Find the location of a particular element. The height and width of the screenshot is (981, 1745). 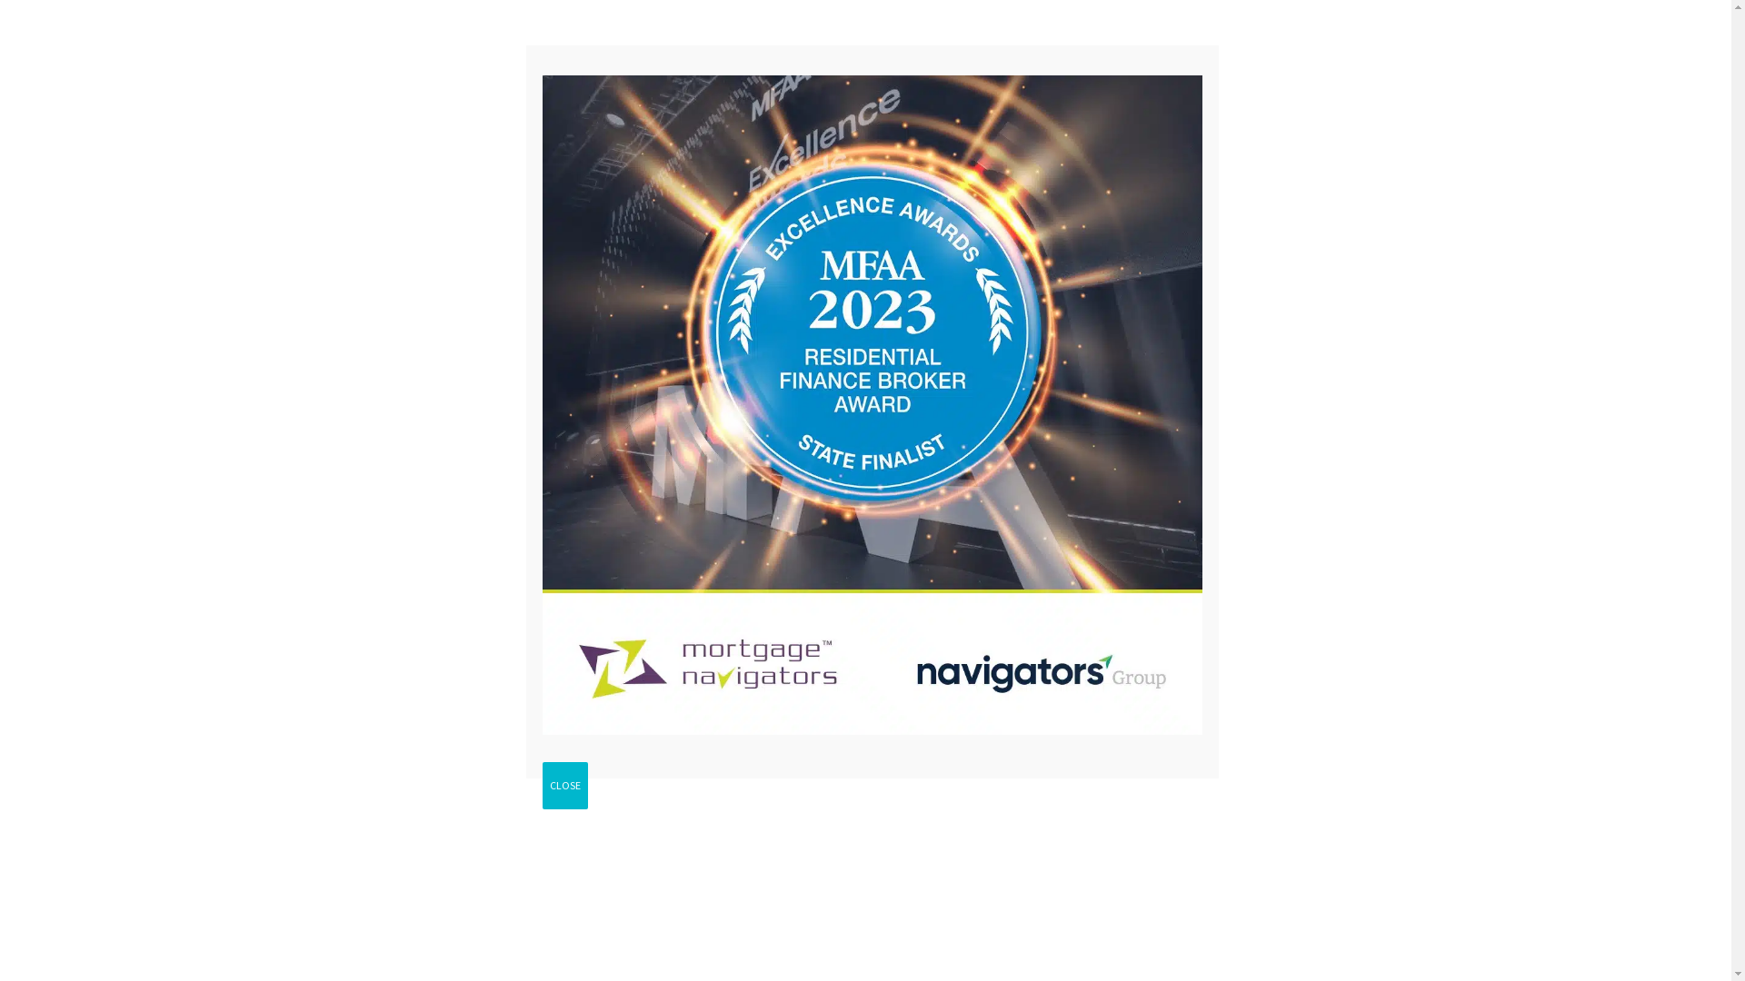

Loan Repayment Calculator is located at coordinates (1220, 537).